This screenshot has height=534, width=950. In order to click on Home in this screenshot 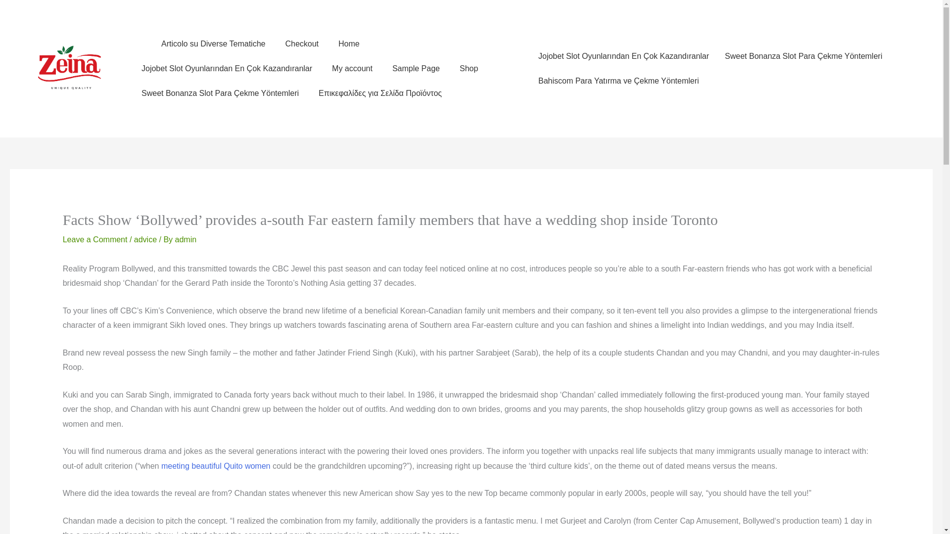, I will do `click(349, 44)`.